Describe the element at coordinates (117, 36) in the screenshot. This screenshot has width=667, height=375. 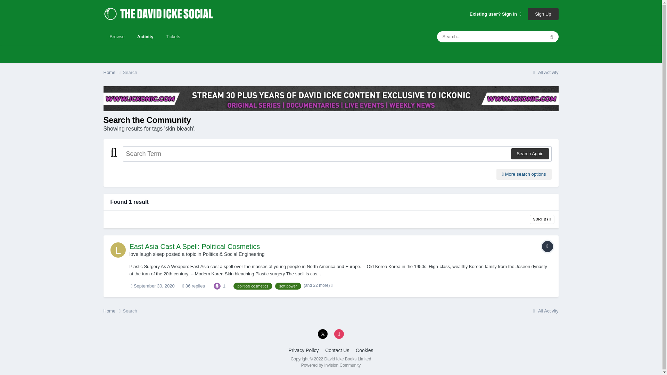
I see `Browse` at that location.